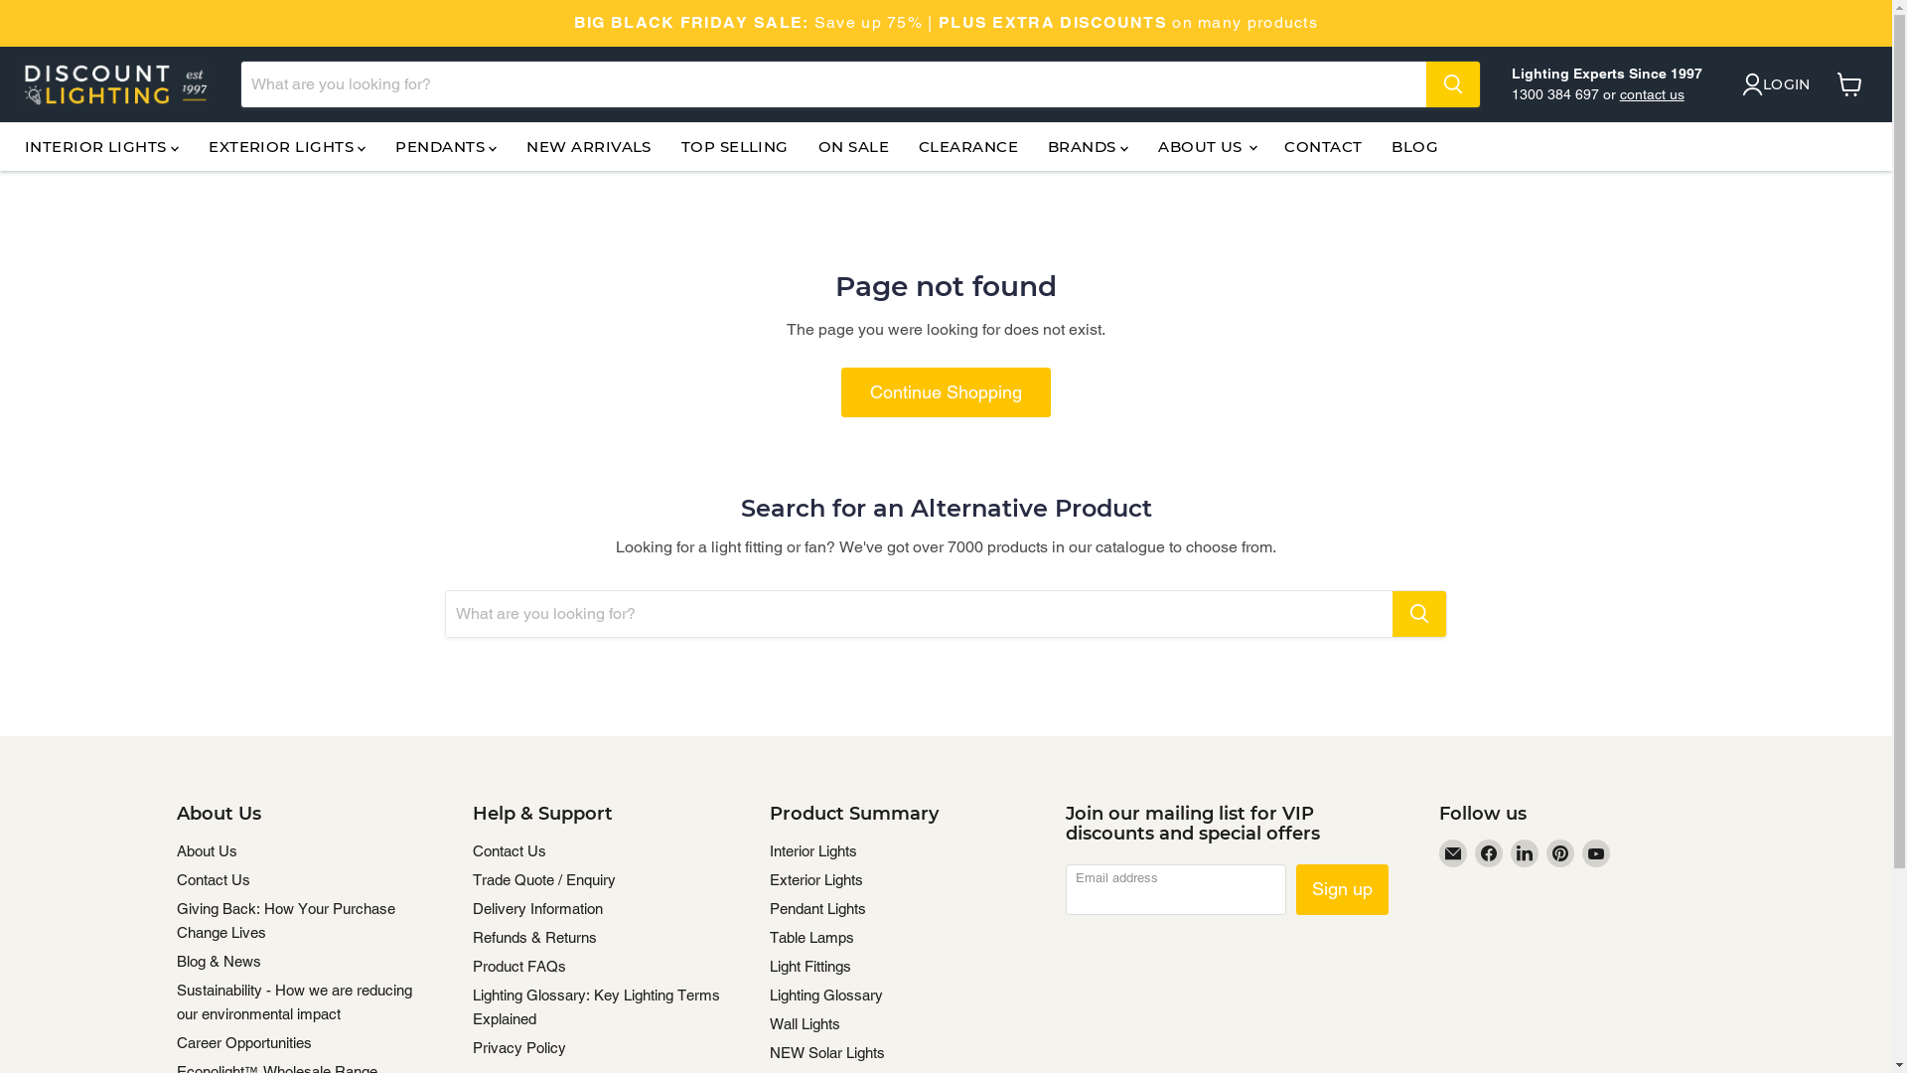 This screenshot has width=1907, height=1073. Describe the element at coordinates (1343, 890) in the screenshot. I see `Sign up` at that location.